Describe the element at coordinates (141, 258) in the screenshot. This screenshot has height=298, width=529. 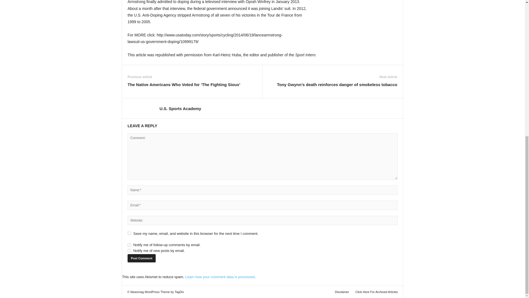
I see `Post Comment` at that location.